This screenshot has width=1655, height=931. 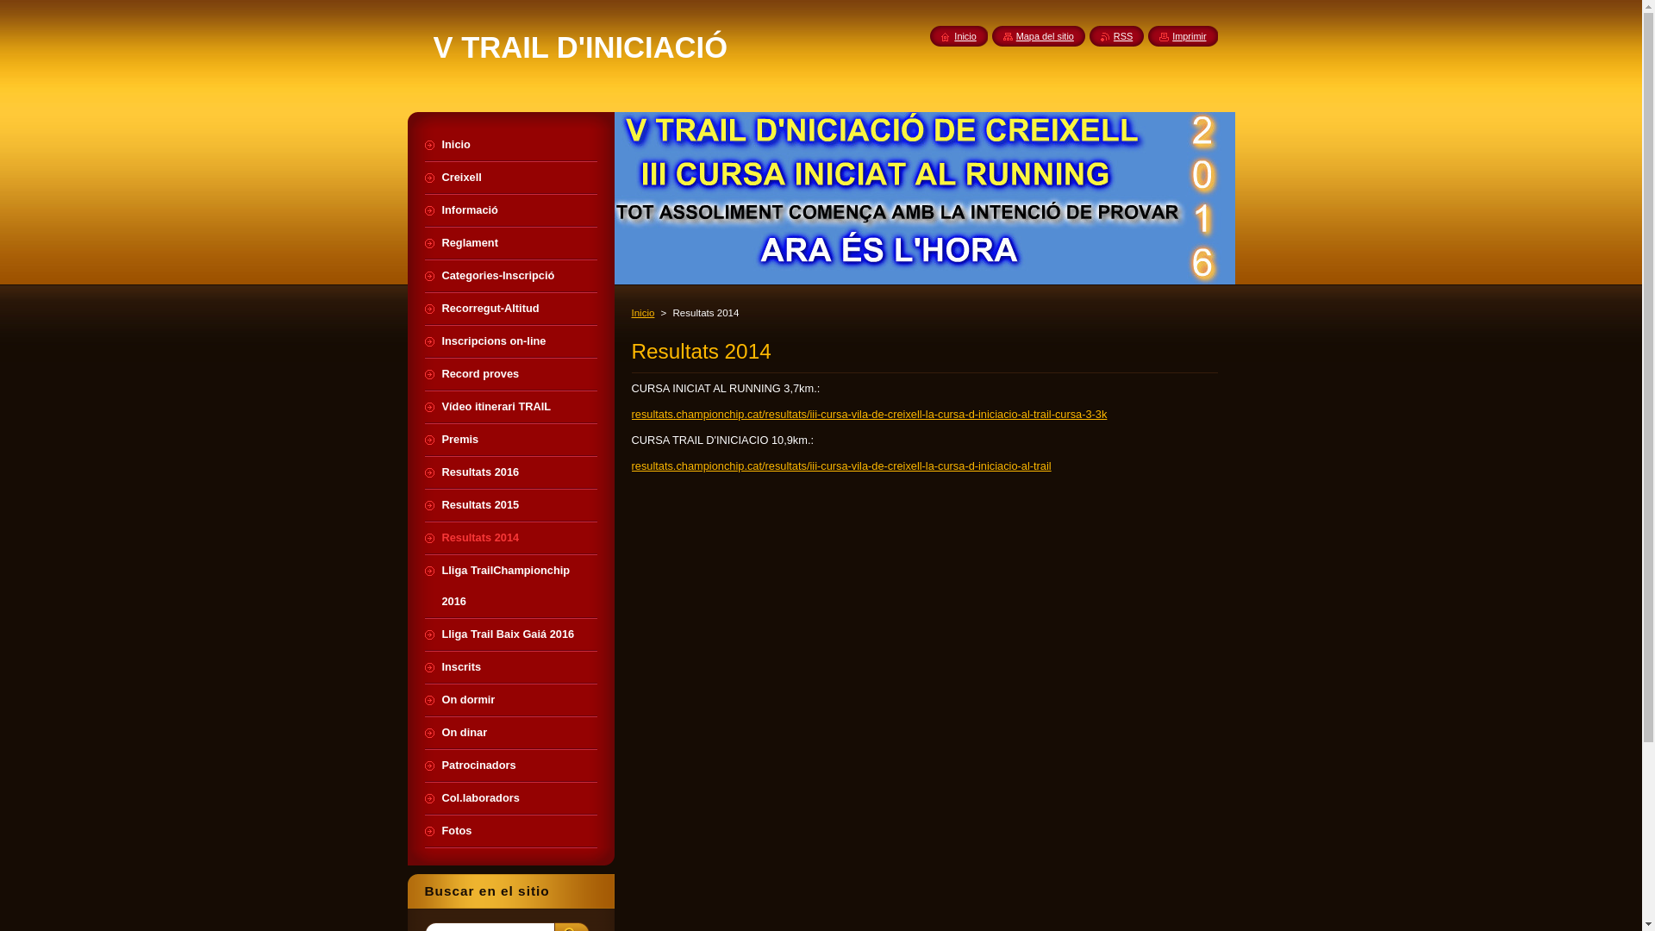 What do you see at coordinates (1183, 36) in the screenshot?
I see `Imprimir` at bounding box center [1183, 36].